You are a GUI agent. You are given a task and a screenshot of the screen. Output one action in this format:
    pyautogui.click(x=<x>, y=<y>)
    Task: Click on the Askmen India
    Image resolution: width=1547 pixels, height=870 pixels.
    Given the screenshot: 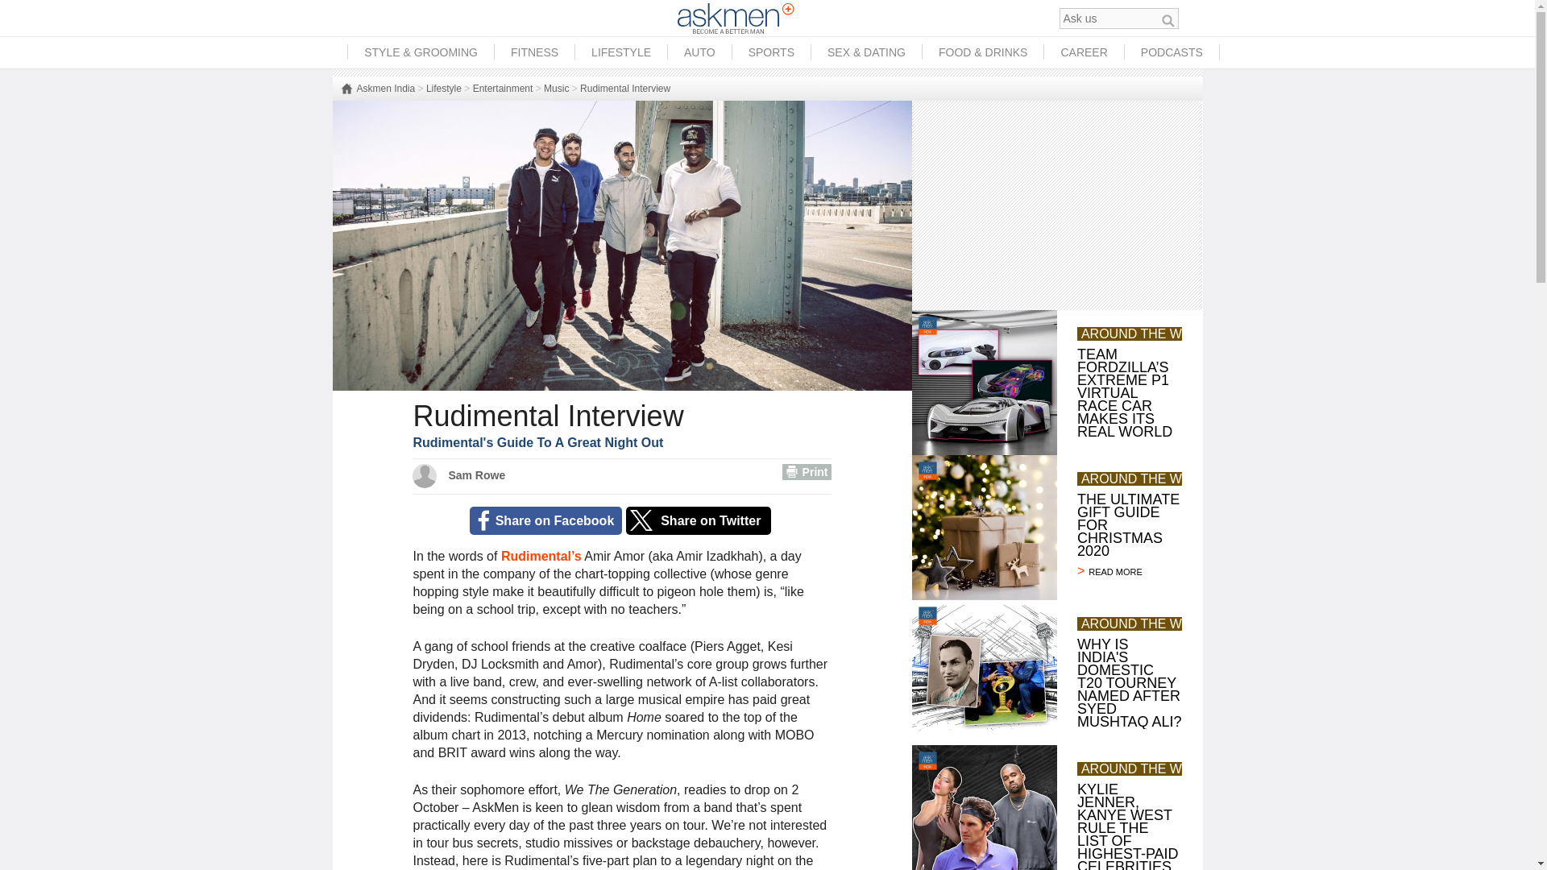 What is the action you would take?
    pyautogui.click(x=377, y=89)
    